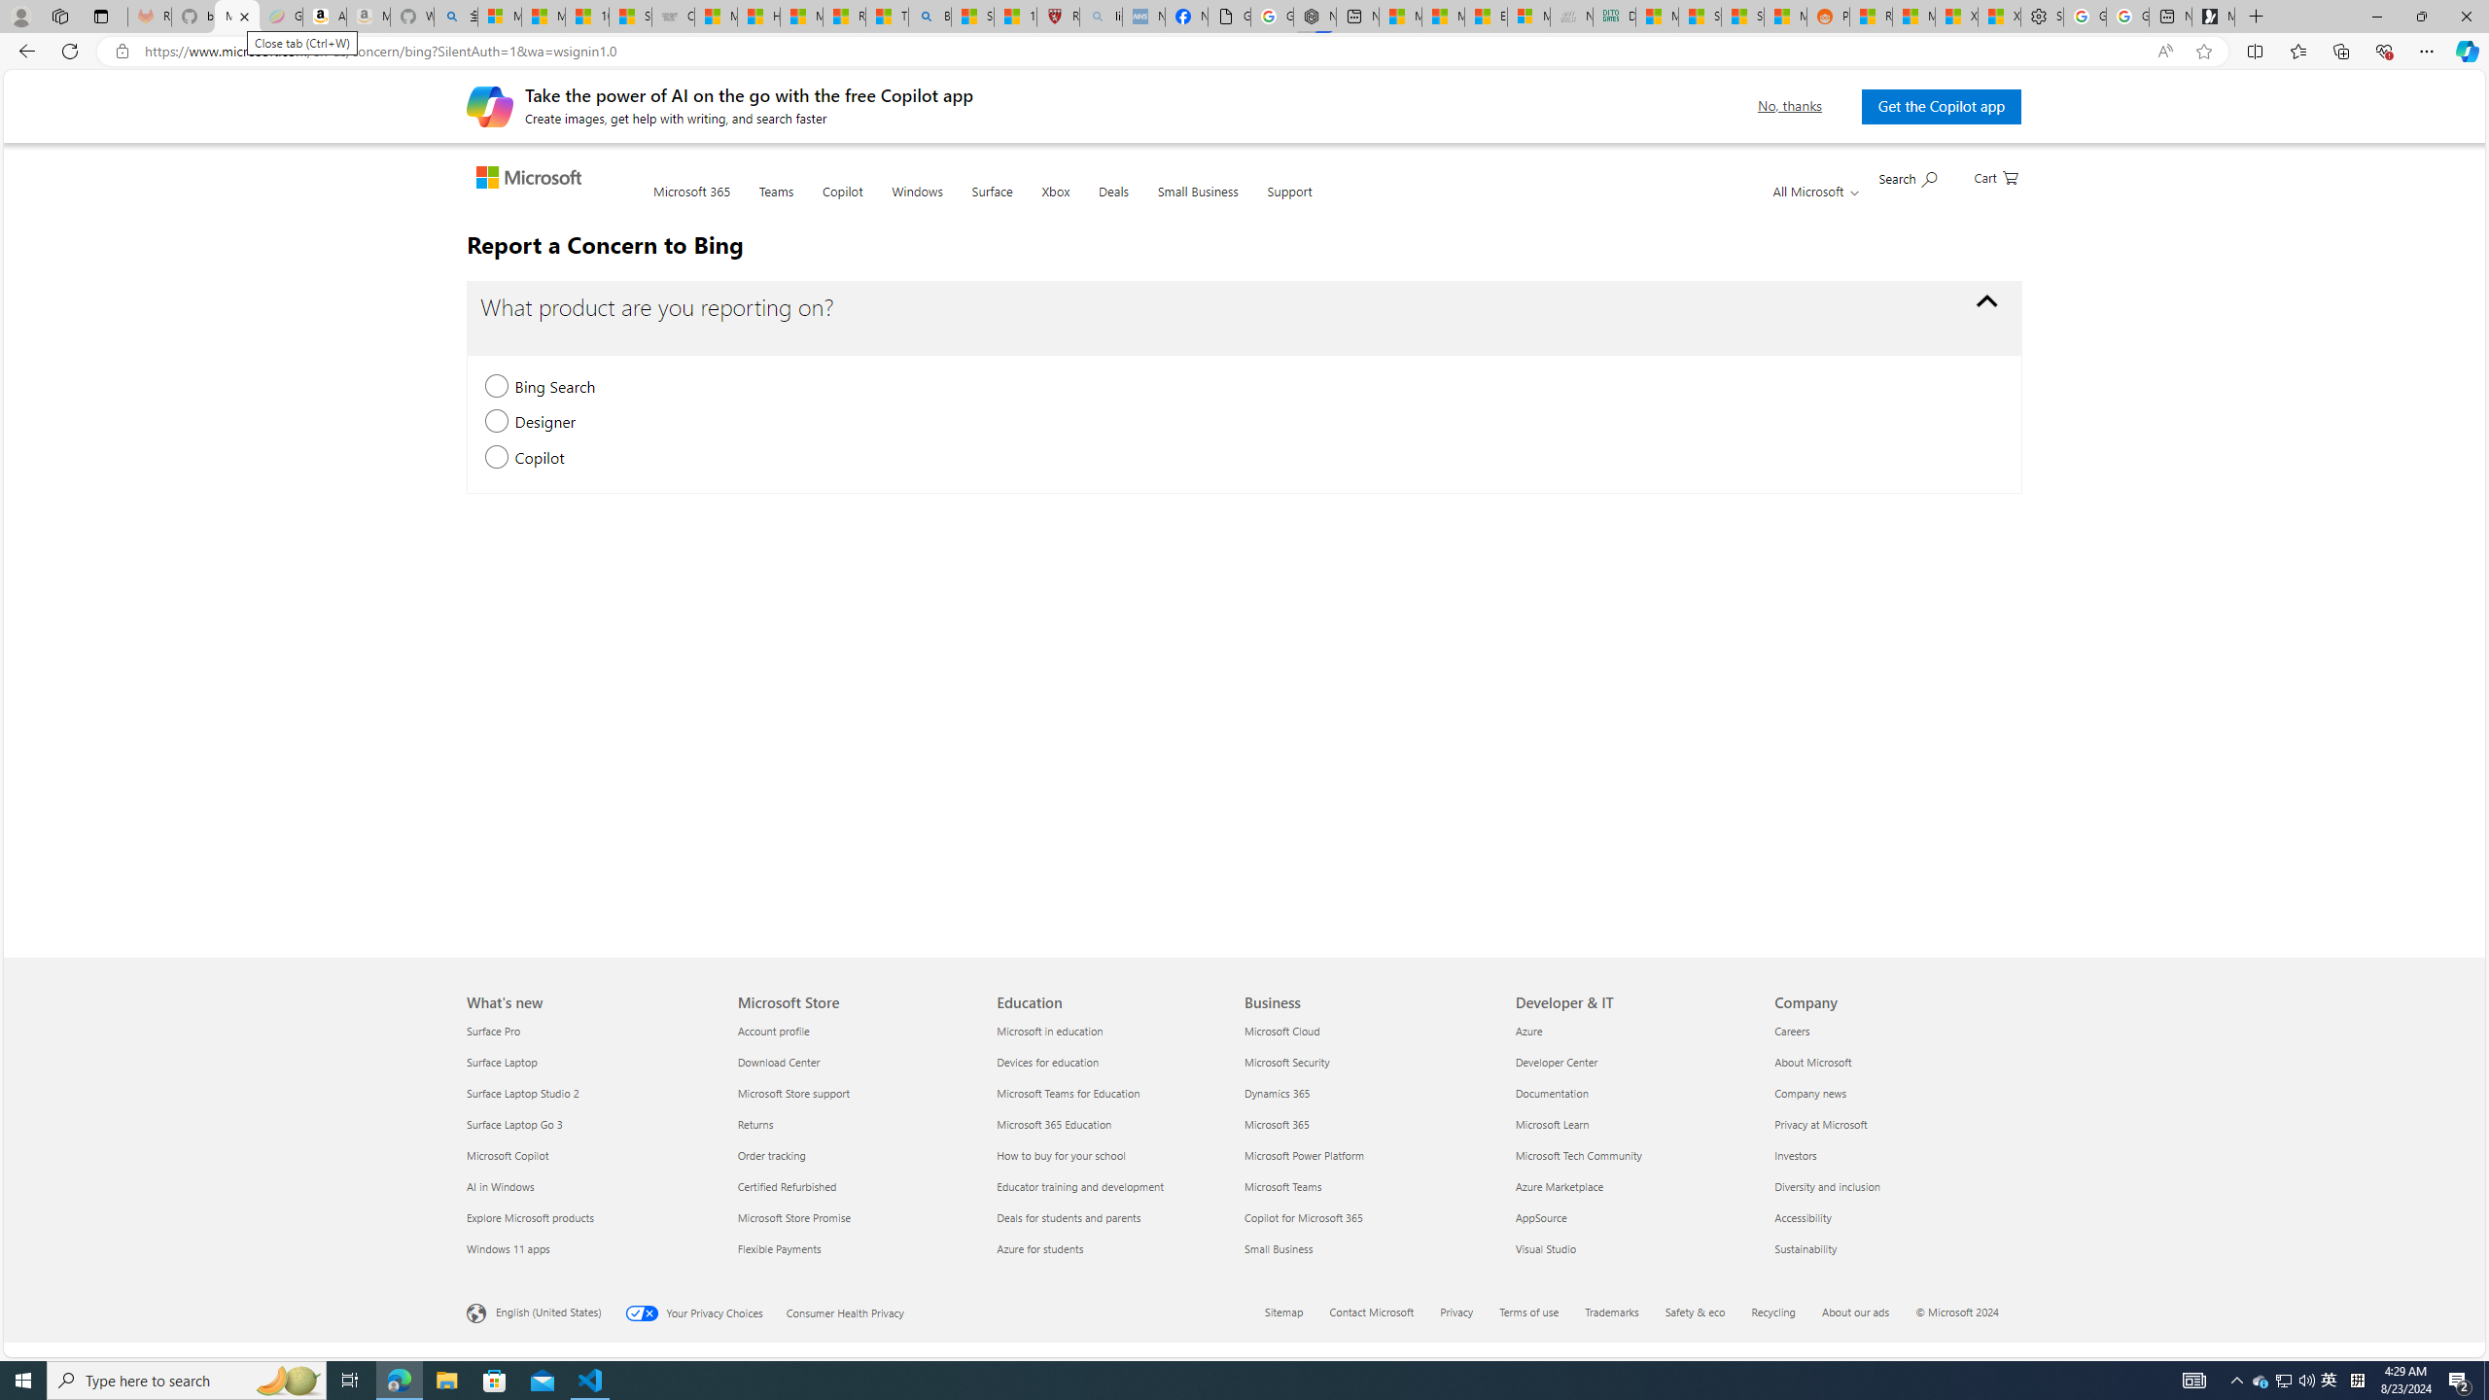 The width and height of the screenshot is (2489, 1400). Describe the element at coordinates (1805, 1247) in the screenshot. I see `Sustainability Company` at that location.